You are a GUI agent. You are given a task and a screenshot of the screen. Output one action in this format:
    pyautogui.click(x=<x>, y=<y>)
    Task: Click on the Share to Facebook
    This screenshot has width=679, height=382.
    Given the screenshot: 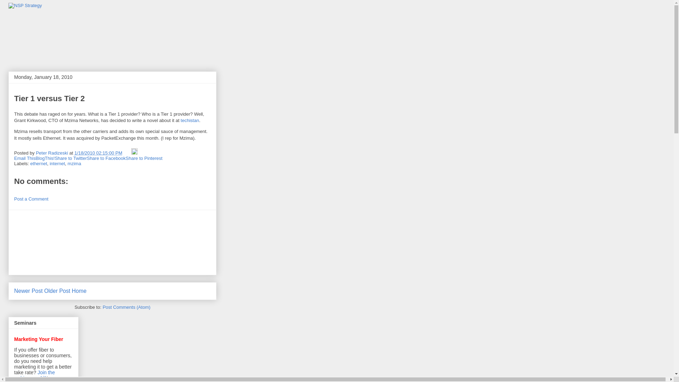 What is the action you would take?
    pyautogui.click(x=106, y=158)
    